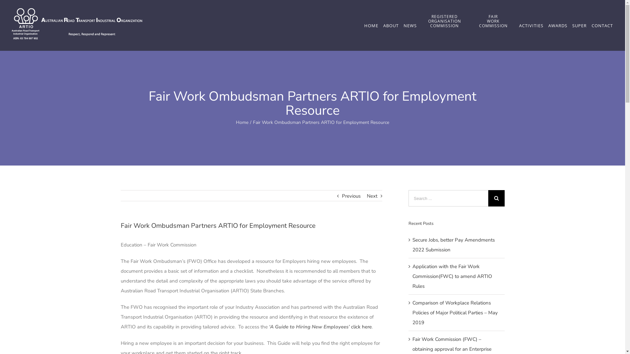  What do you see at coordinates (531, 26) in the screenshot?
I see `ACTIVITIES` at bounding box center [531, 26].